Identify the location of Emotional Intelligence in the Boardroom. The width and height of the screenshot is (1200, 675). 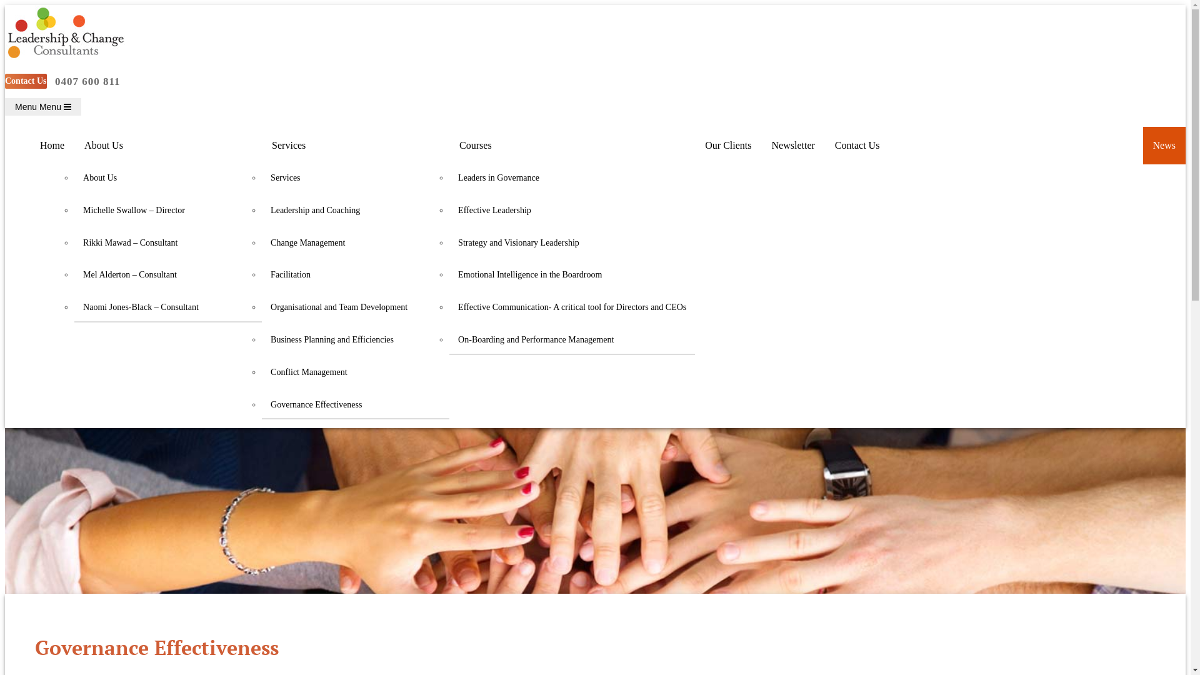
(572, 275).